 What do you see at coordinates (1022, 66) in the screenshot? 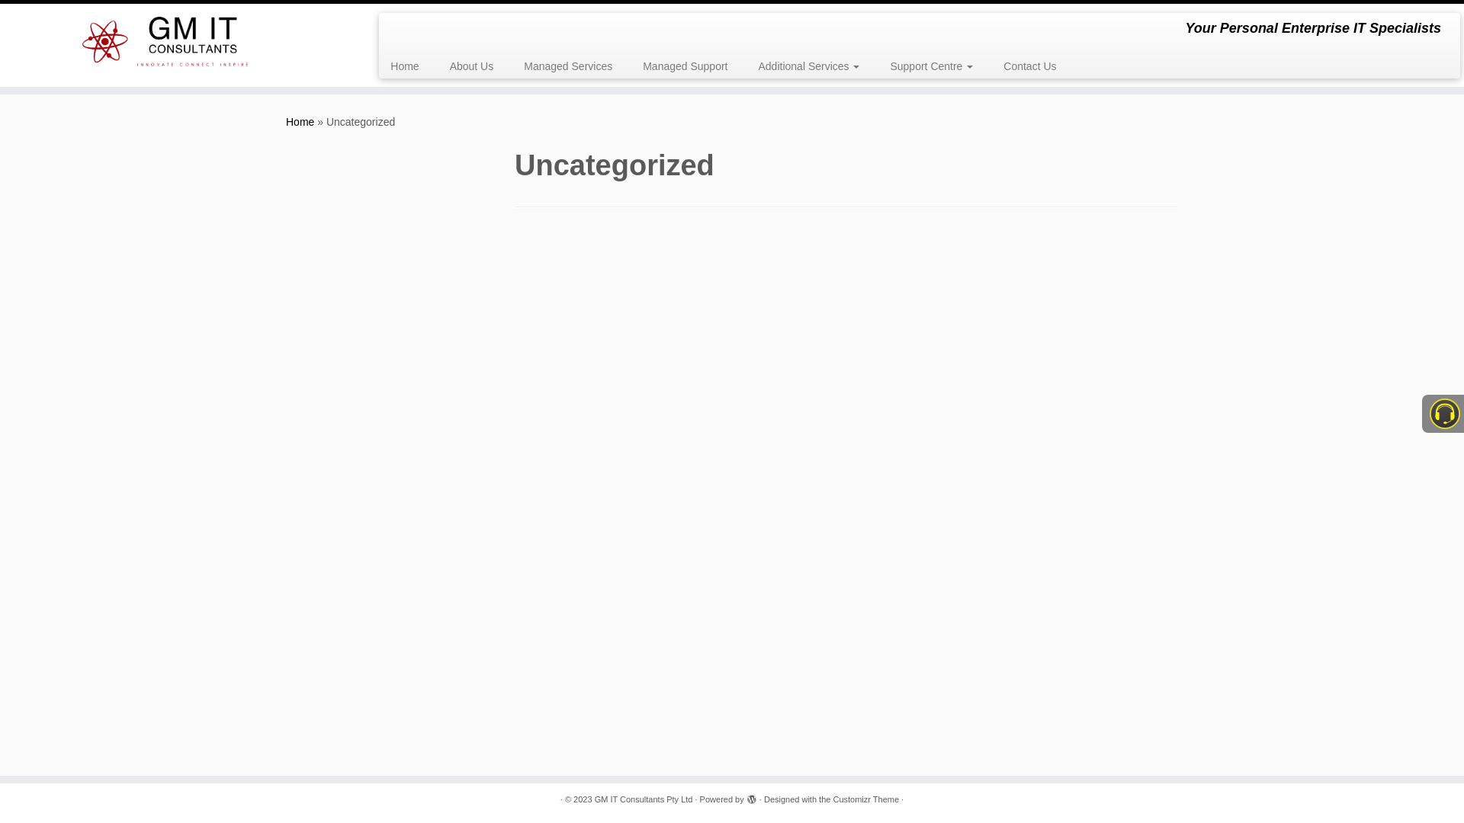
I see `Contact Us` at bounding box center [1022, 66].